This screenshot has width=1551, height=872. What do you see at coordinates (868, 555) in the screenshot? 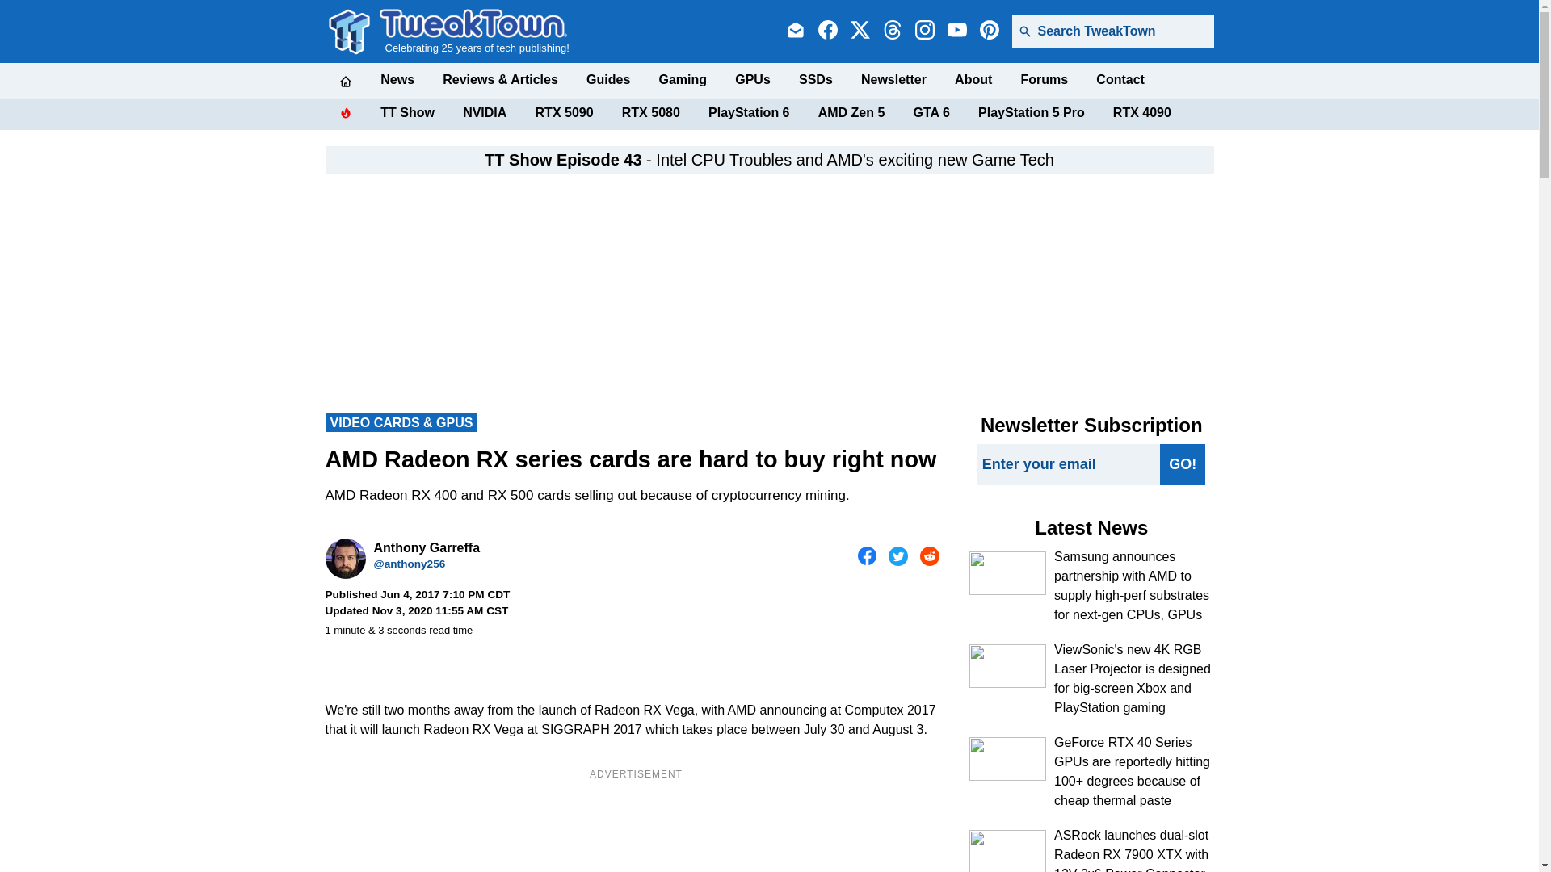
I see `Share on Facebook` at bounding box center [868, 555].